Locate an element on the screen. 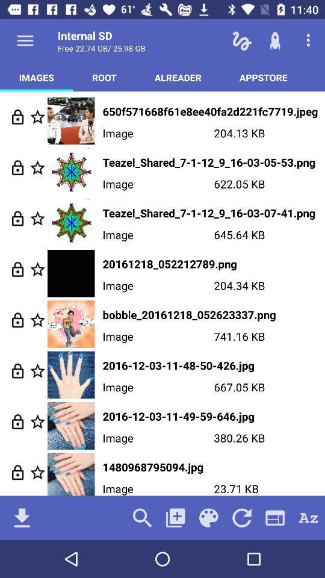  add to favorites is located at coordinates (37, 472).